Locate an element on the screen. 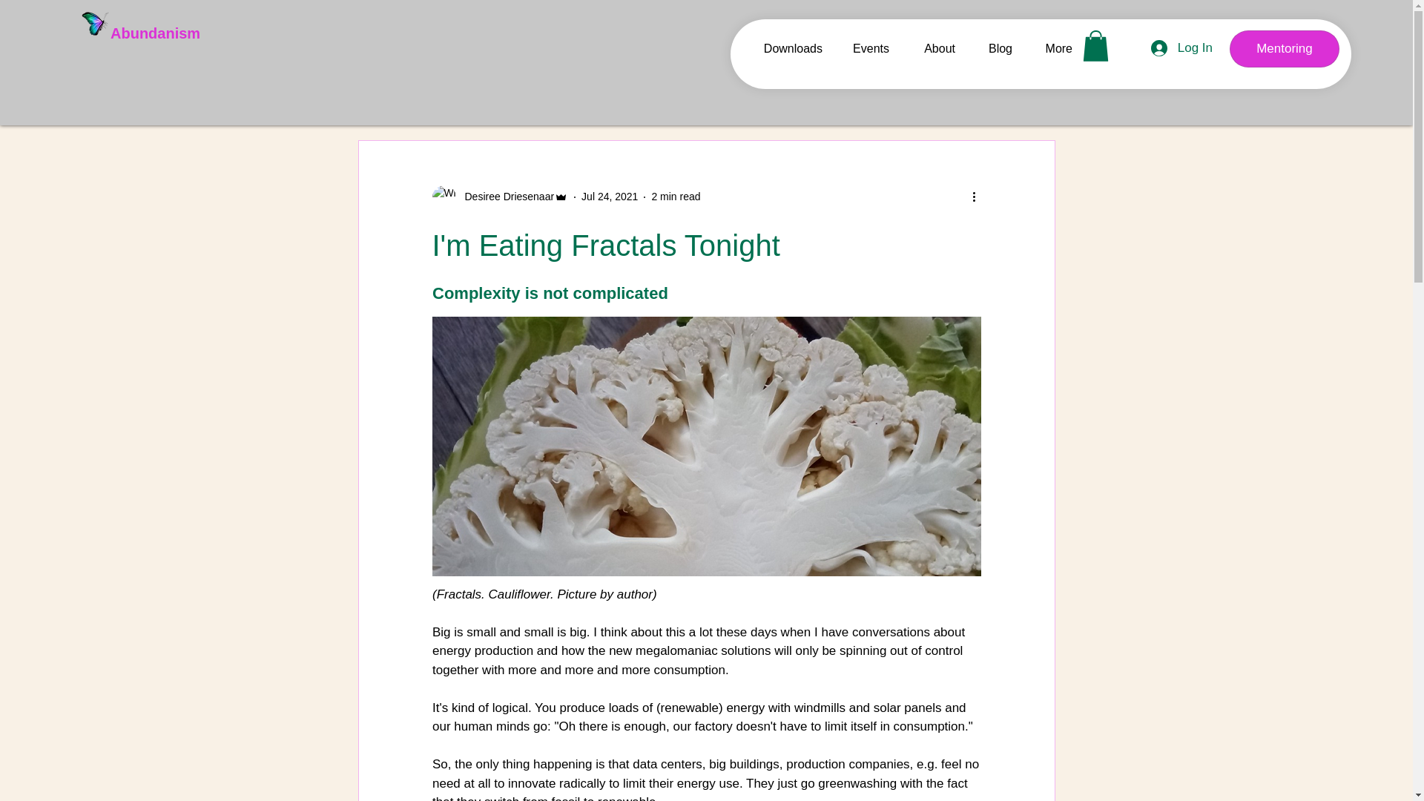 This screenshot has height=801, width=1424. About is located at coordinates (933, 48).